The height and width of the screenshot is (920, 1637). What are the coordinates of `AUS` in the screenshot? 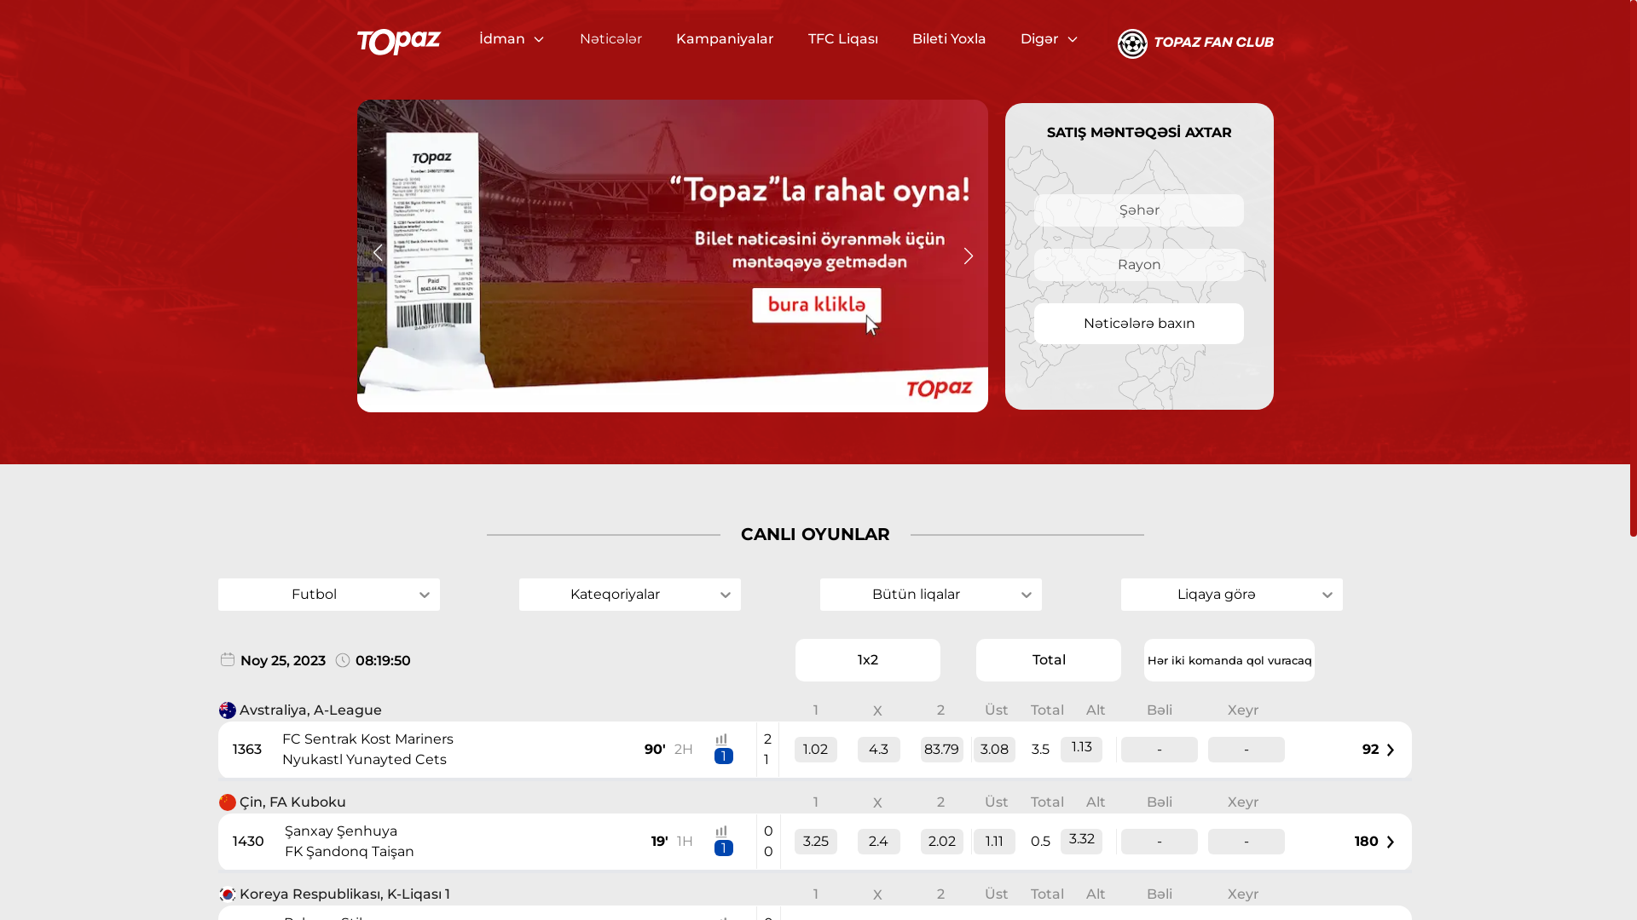 It's located at (228, 710).